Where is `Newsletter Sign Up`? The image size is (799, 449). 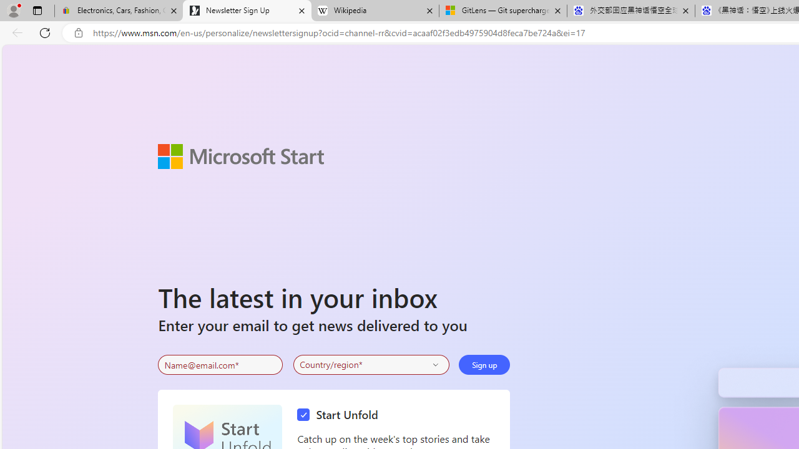 Newsletter Sign Up is located at coordinates (247, 11).